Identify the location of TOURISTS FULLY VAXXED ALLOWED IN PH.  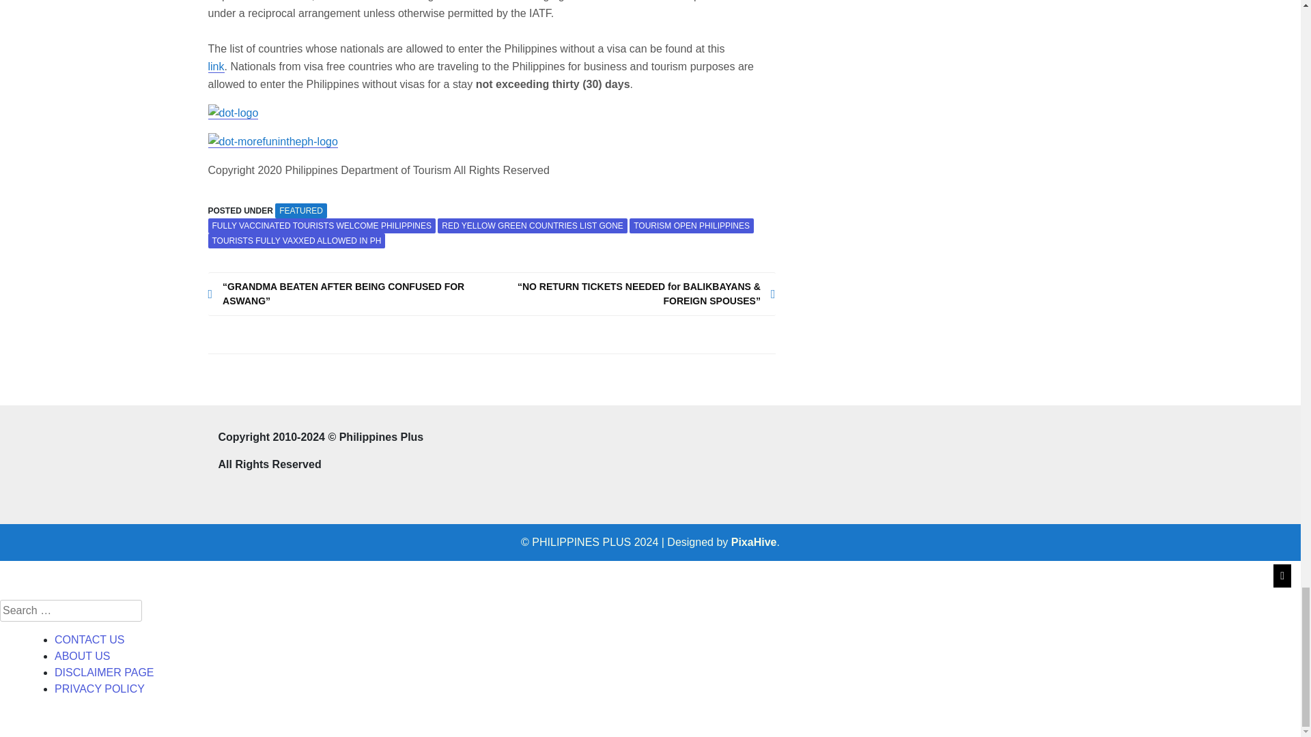
(296, 240).